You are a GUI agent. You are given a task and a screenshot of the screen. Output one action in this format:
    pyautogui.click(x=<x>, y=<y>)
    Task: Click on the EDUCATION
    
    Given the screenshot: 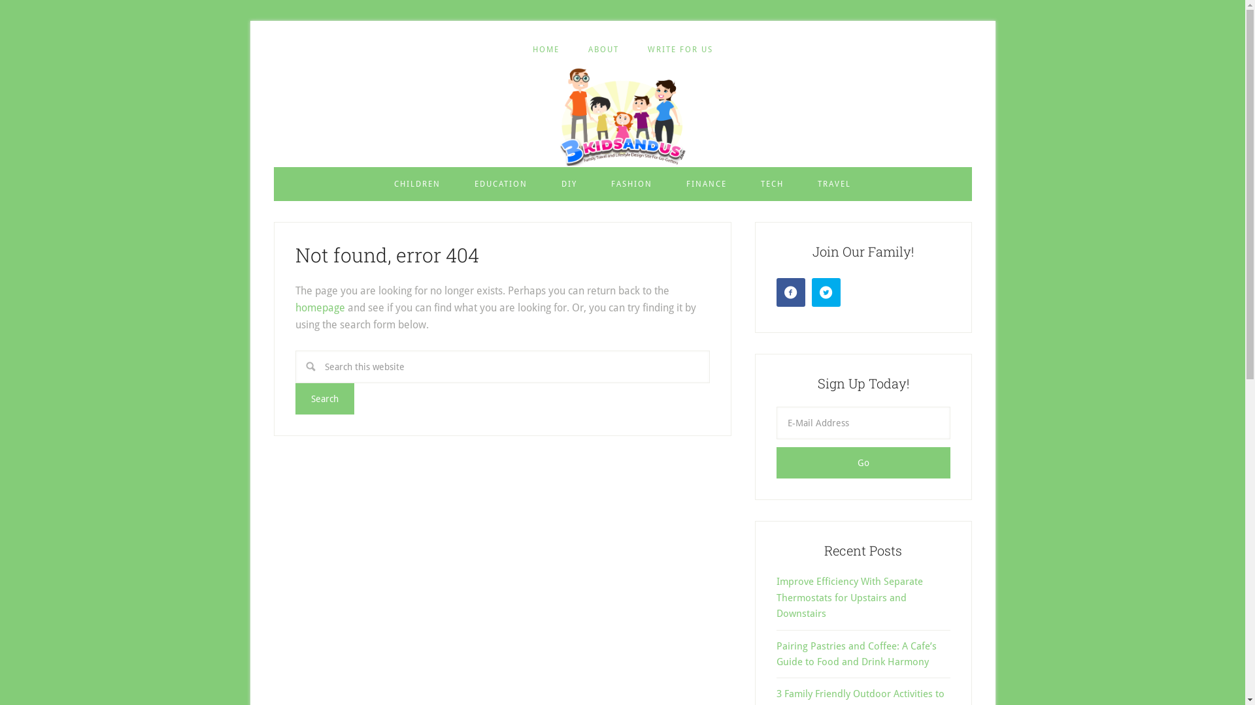 What is the action you would take?
    pyautogui.click(x=501, y=184)
    